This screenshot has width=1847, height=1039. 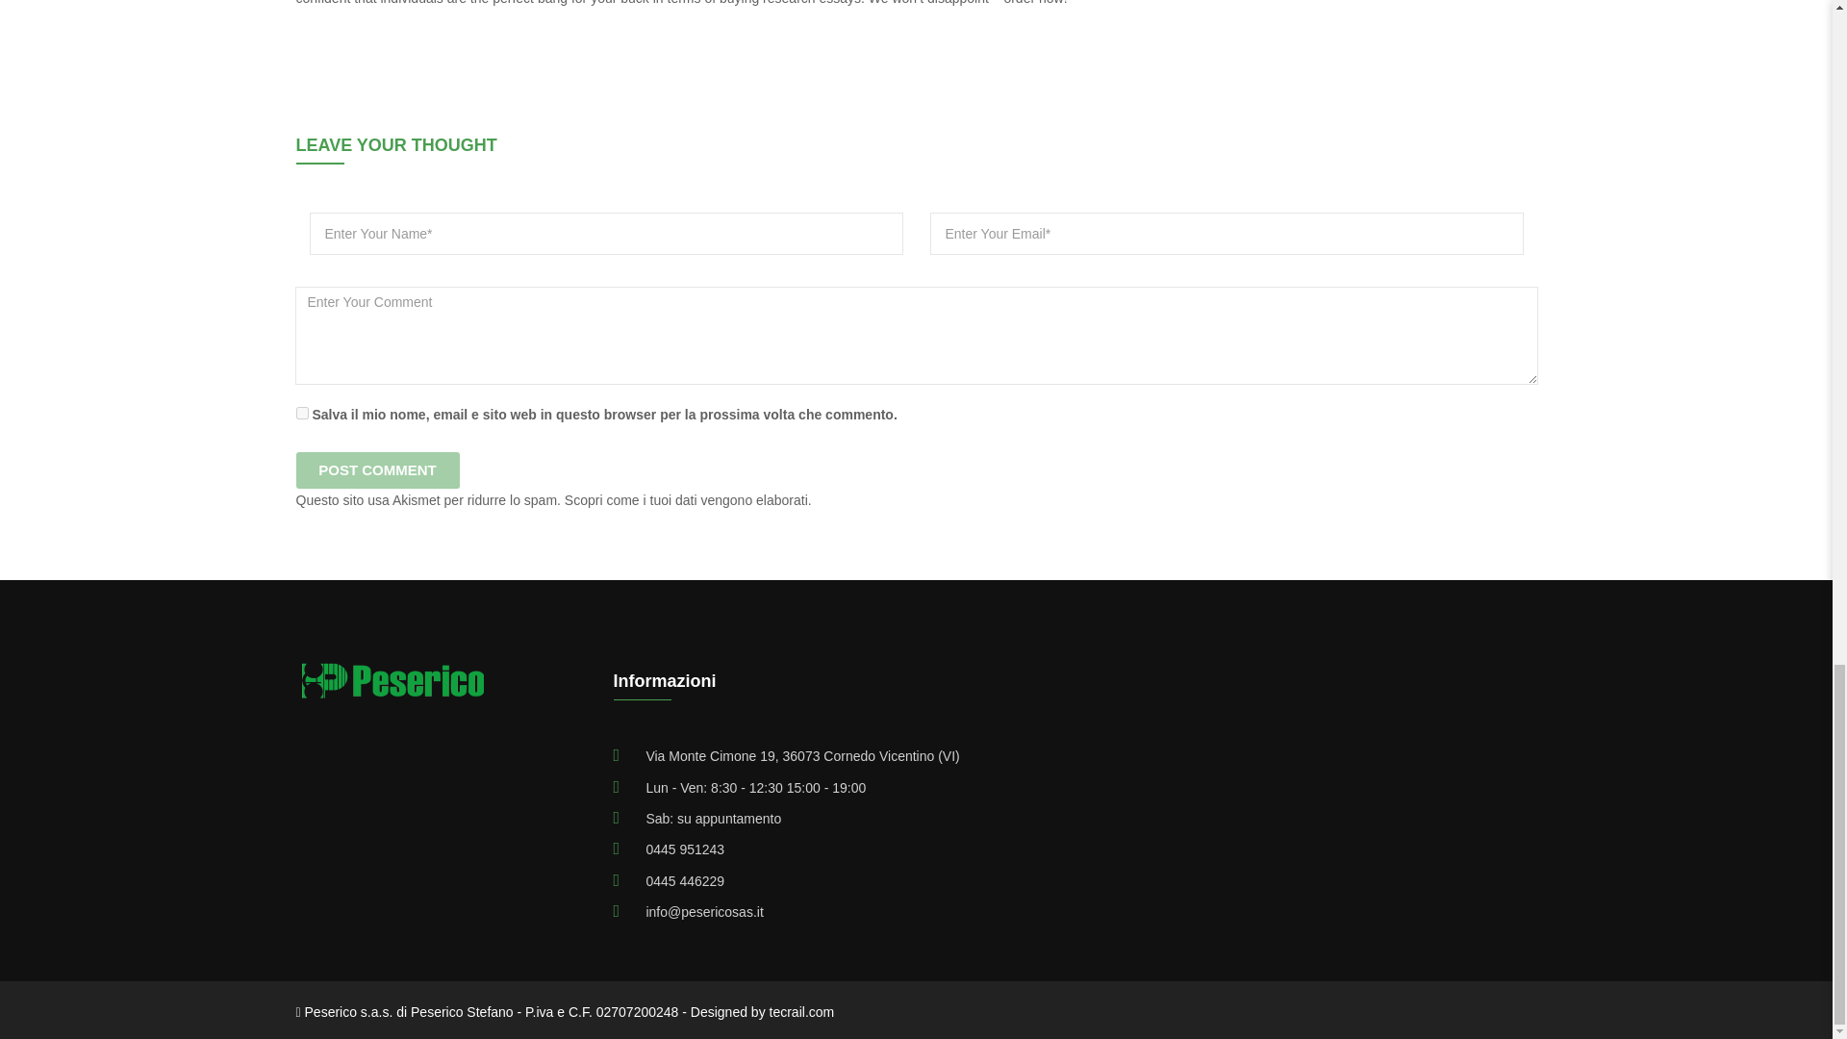 I want to click on Post Comment, so click(x=377, y=469).